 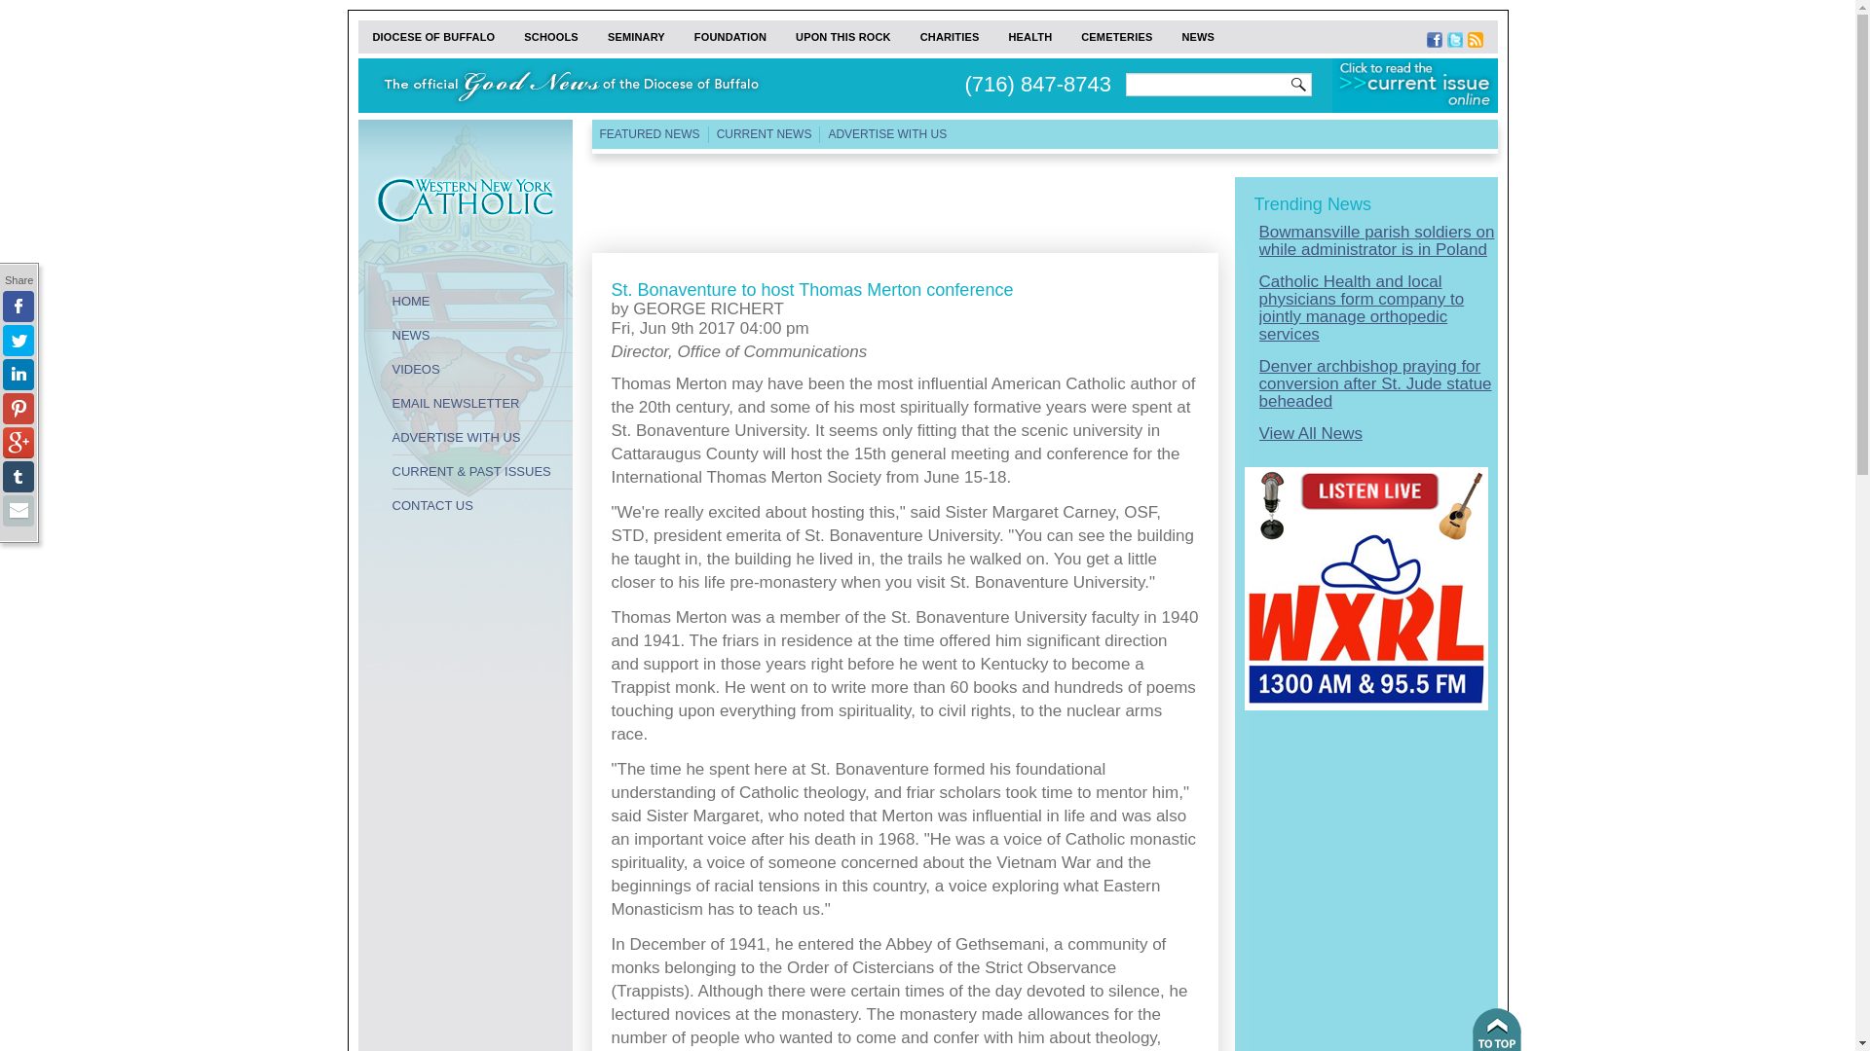 I want to click on DIOCESE OF BUFFALO, so click(x=434, y=37).